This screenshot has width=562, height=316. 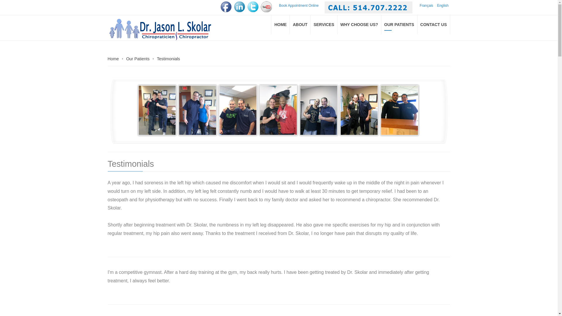 I want to click on Twitter, so click(x=253, y=7).